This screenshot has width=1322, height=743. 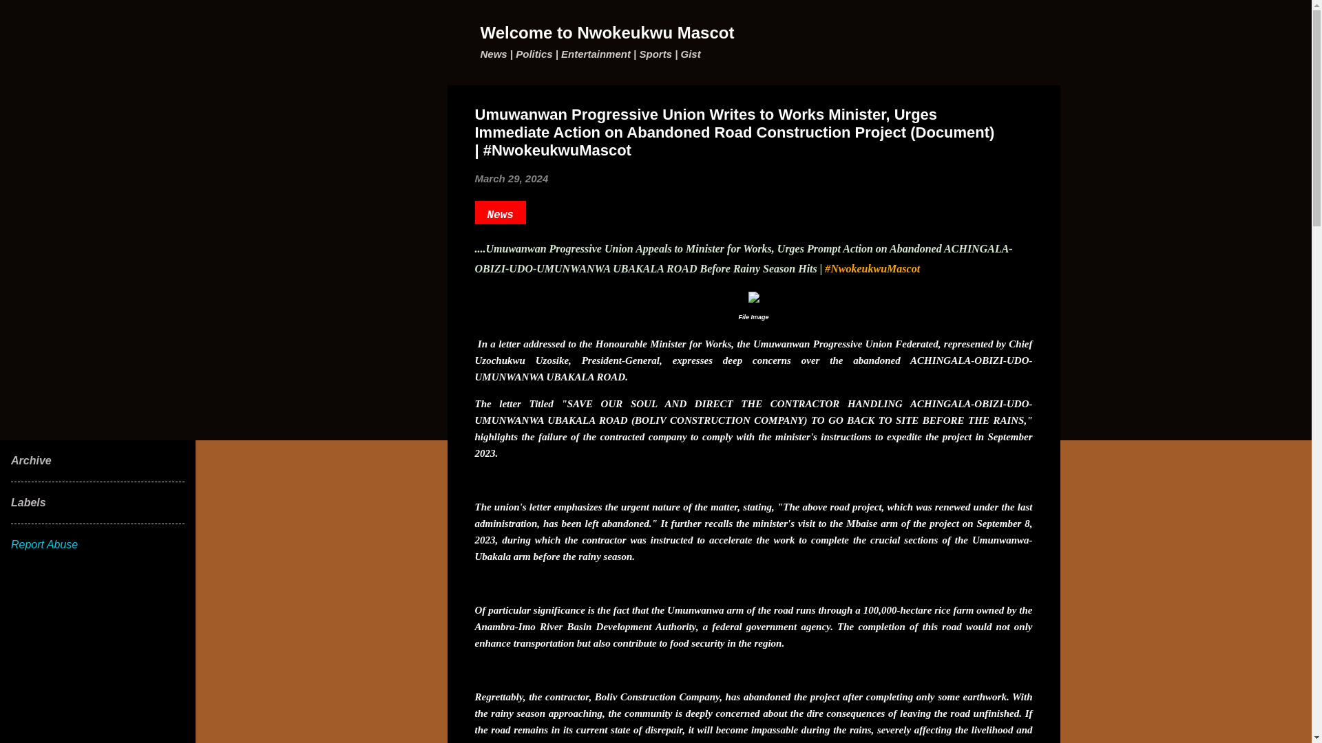 What do you see at coordinates (27, 17) in the screenshot?
I see `Search` at bounding box center [27, 17].